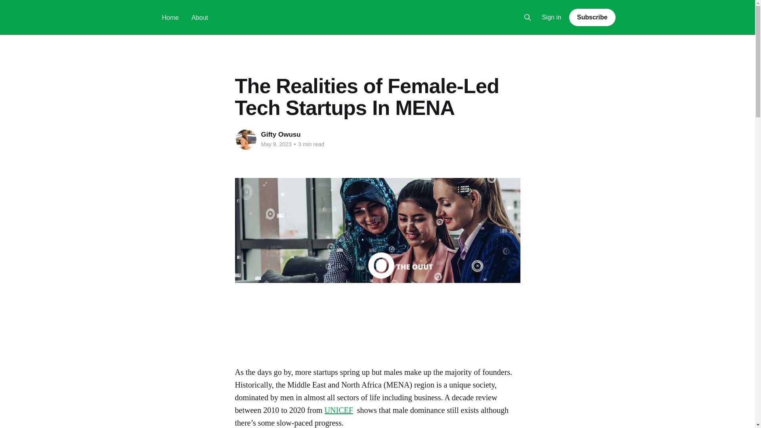 The width and height of the screenshot is (761, 428). Describe the element at coordinates (338, 410) in the screenshot. I see `UNICEF` at that location.